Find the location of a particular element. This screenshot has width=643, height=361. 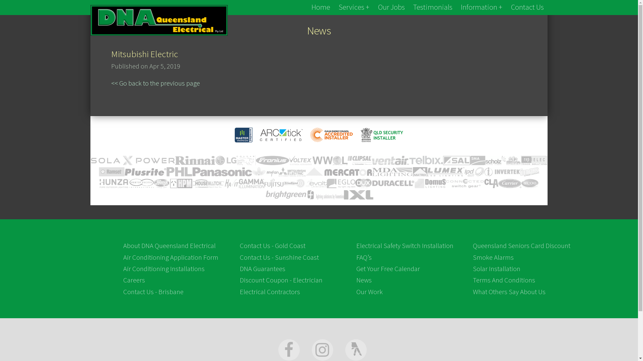

Carrier is located at coordinates (510, 184).